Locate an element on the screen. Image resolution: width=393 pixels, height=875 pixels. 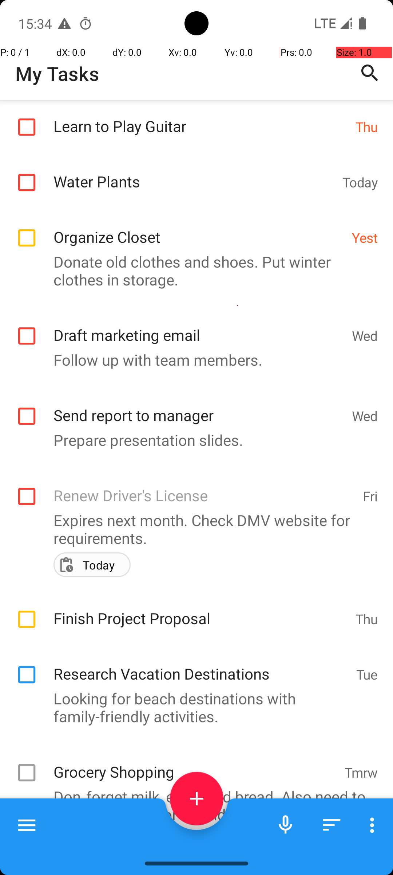
Grocery Shopping is located at coordinates (195, 764).